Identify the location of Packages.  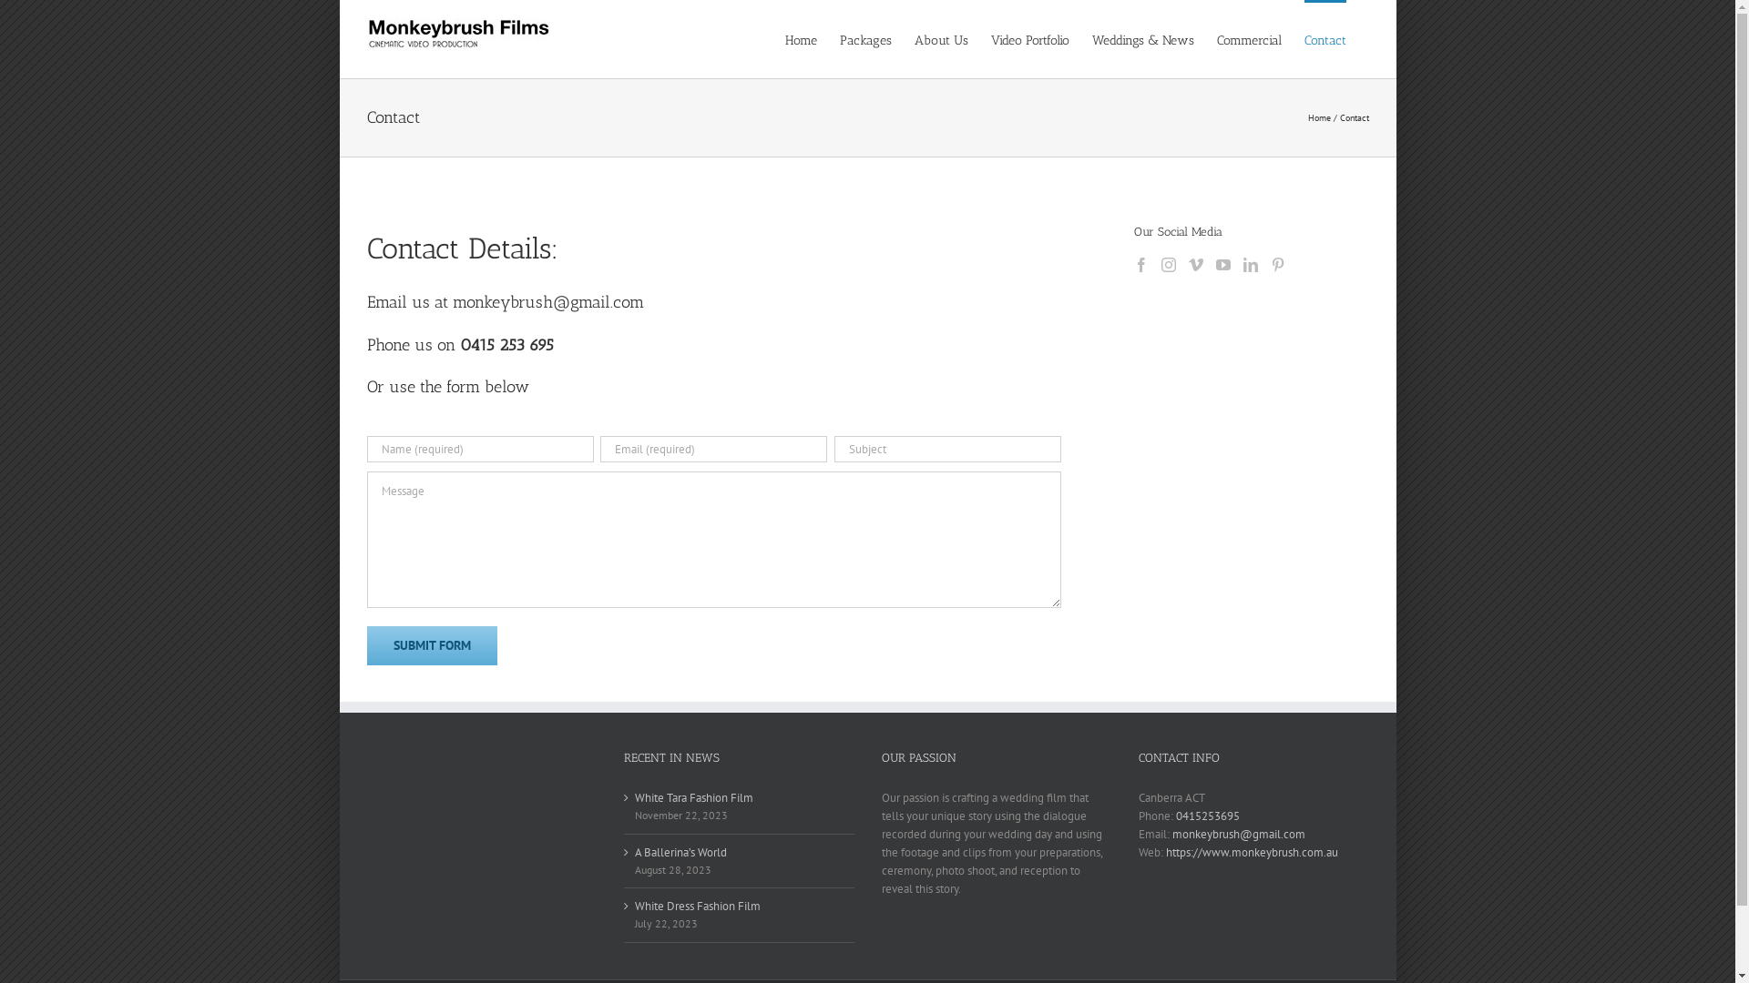
(865, 39).